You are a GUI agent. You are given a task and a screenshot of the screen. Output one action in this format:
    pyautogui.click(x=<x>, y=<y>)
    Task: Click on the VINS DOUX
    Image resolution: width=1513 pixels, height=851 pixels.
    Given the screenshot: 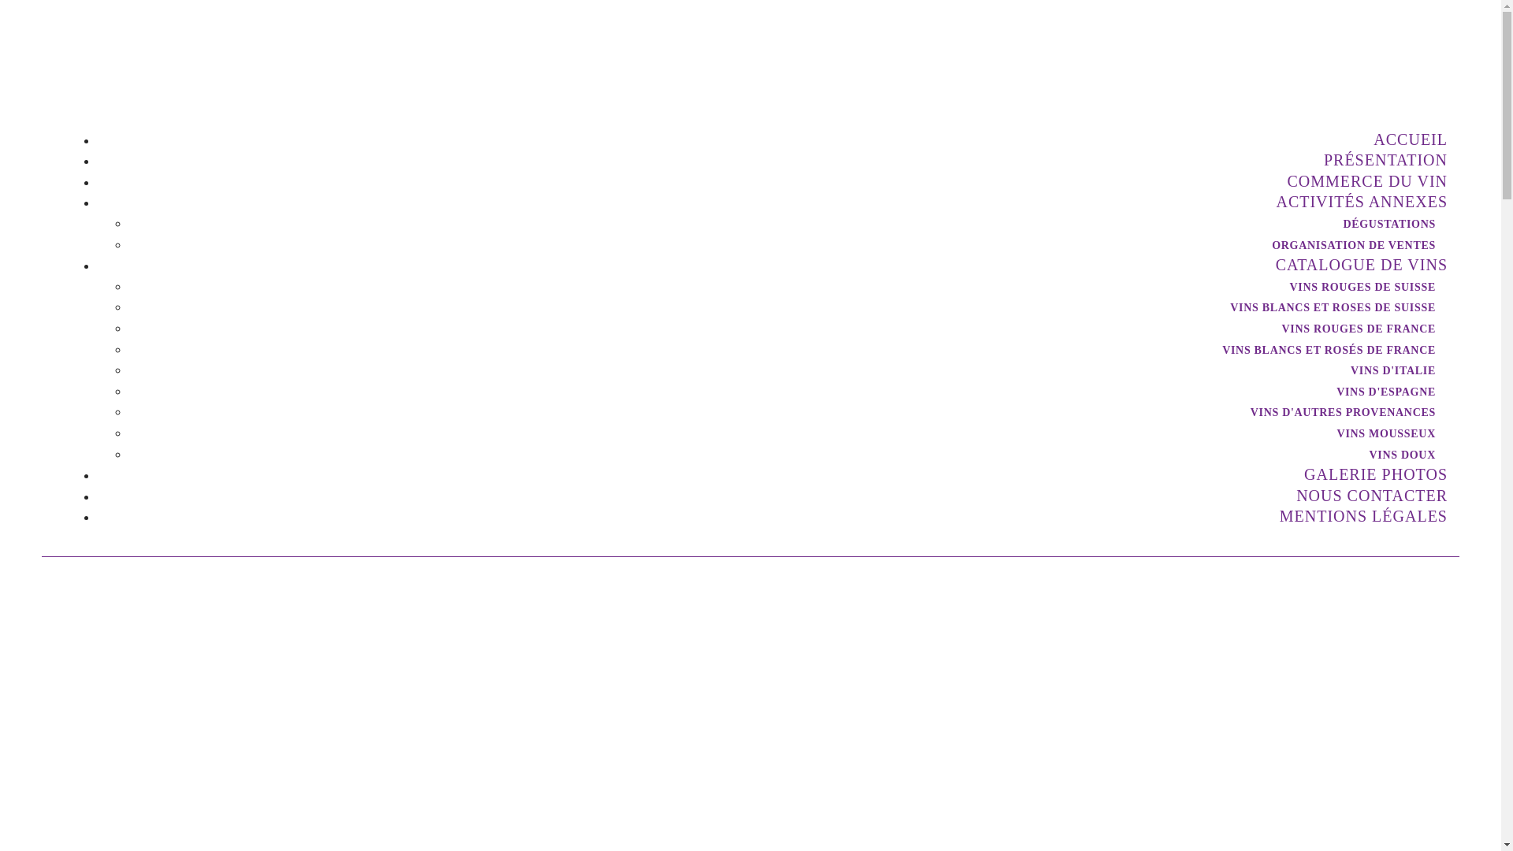 What is the action you would take?
    pyautogui.click(x=1399, y=455)
    